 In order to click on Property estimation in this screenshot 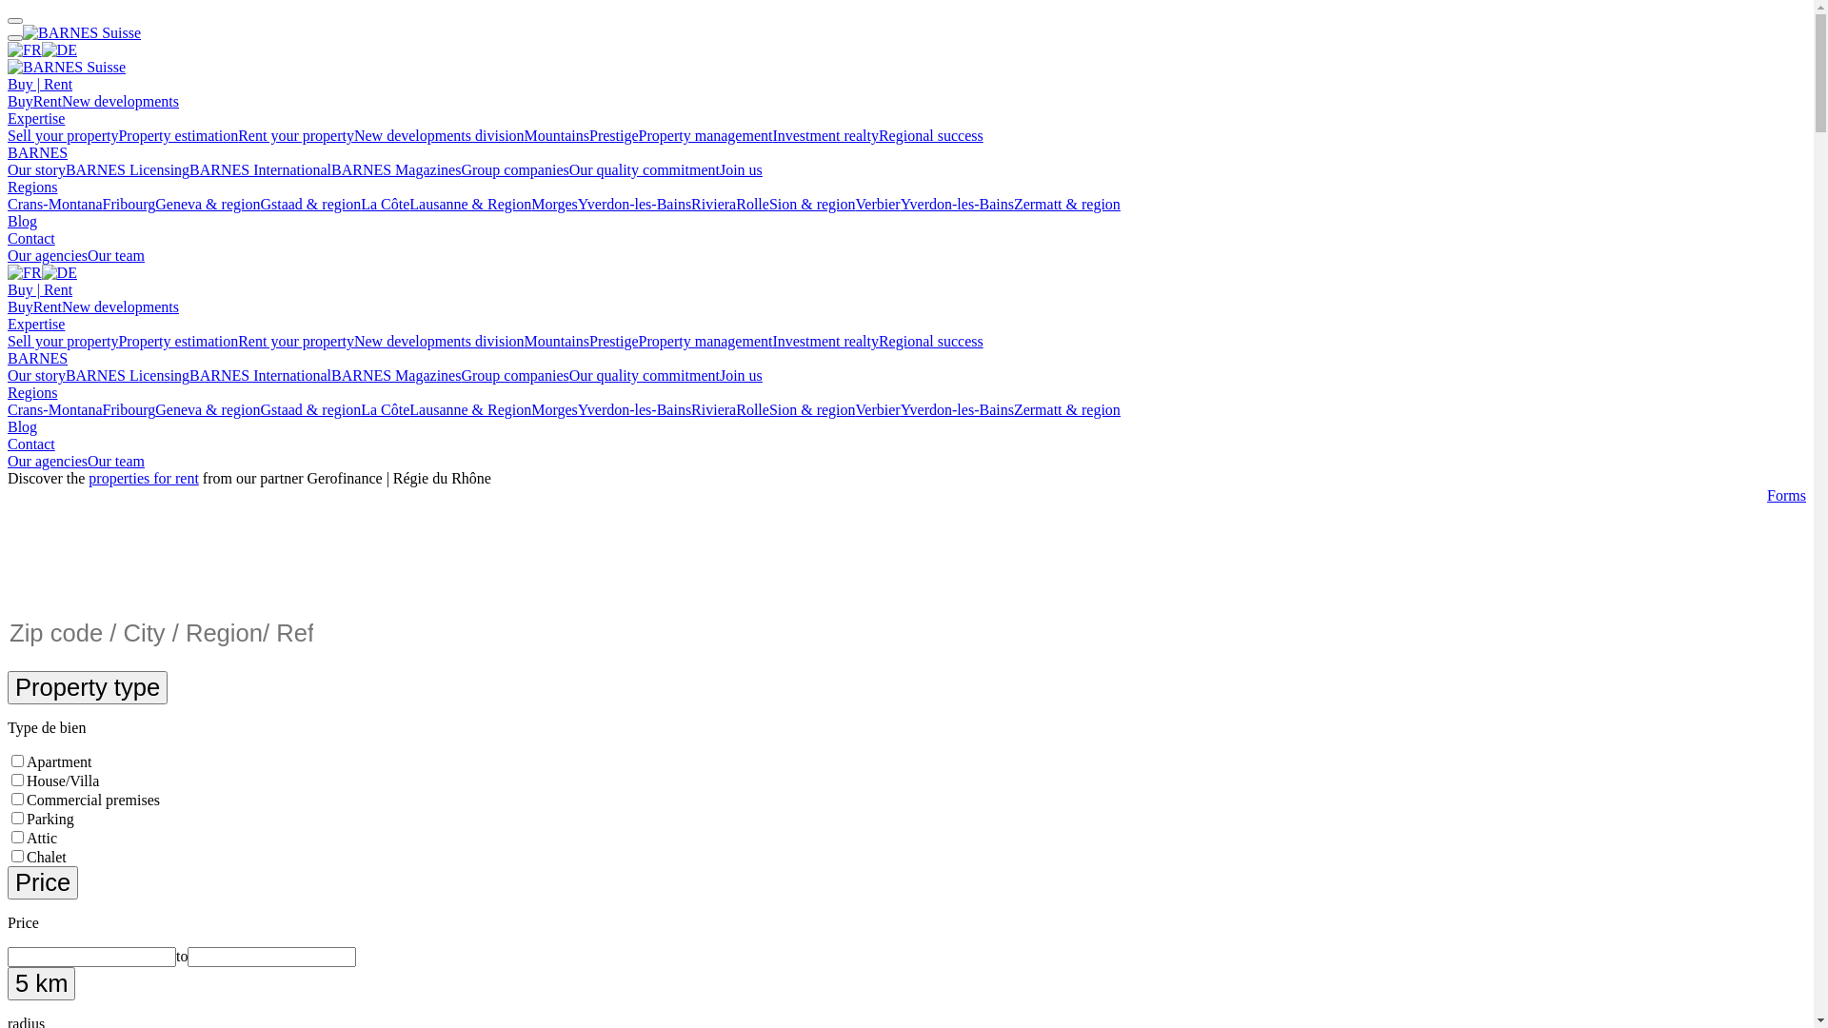, I will do `click(178, 135)`.